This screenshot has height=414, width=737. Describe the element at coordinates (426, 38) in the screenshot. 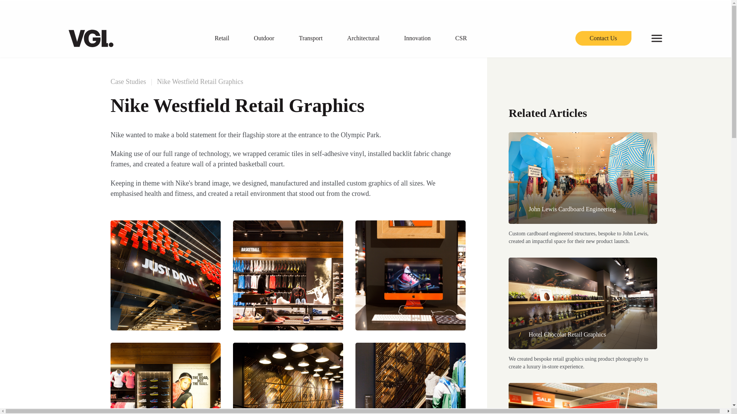

I see `Innovation` at that location.